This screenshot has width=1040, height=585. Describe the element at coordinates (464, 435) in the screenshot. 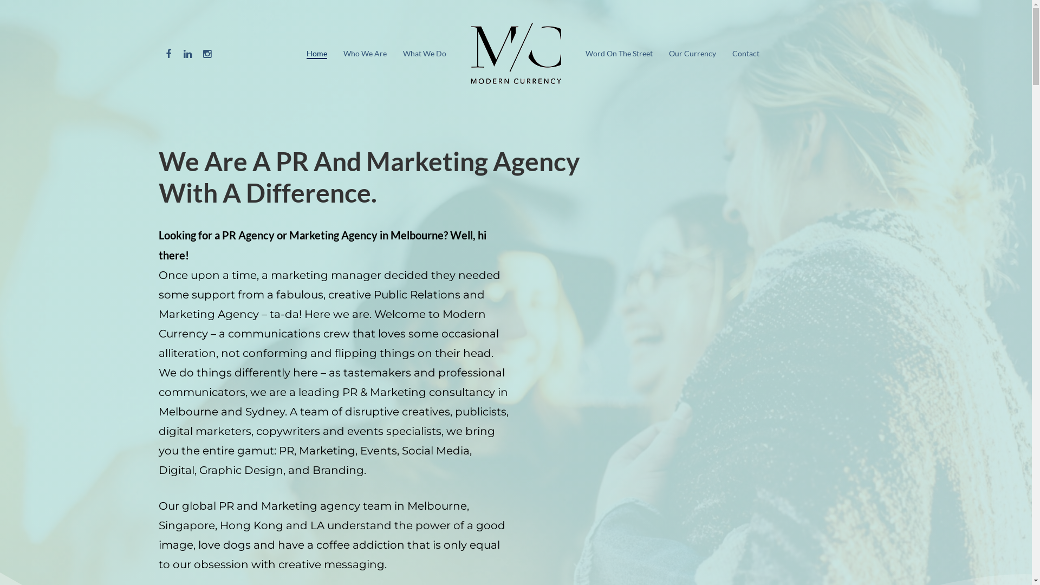

I see `What We Do` at that location.